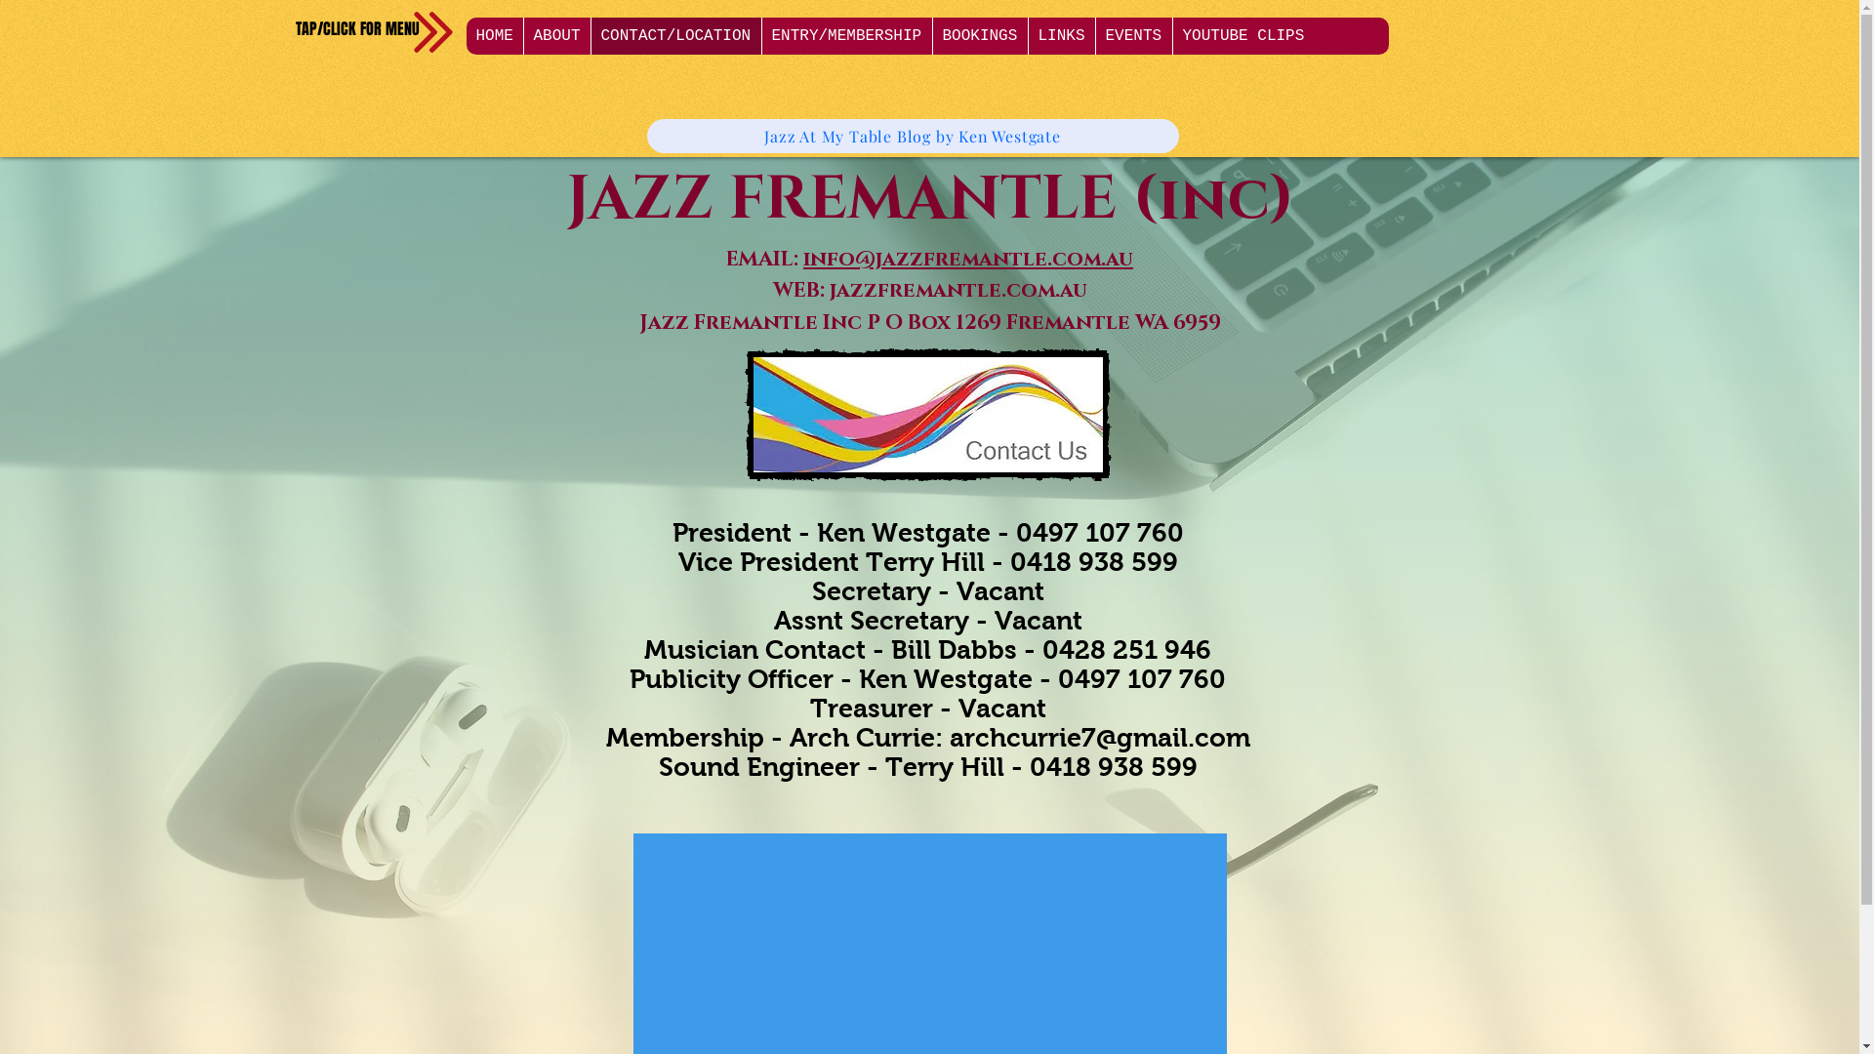 This screenshot has width=1874, height=1054. What do you see at coordinates (556, 36) in the screenshot?
I see `ABOUT` at bounding box center [556, 36].